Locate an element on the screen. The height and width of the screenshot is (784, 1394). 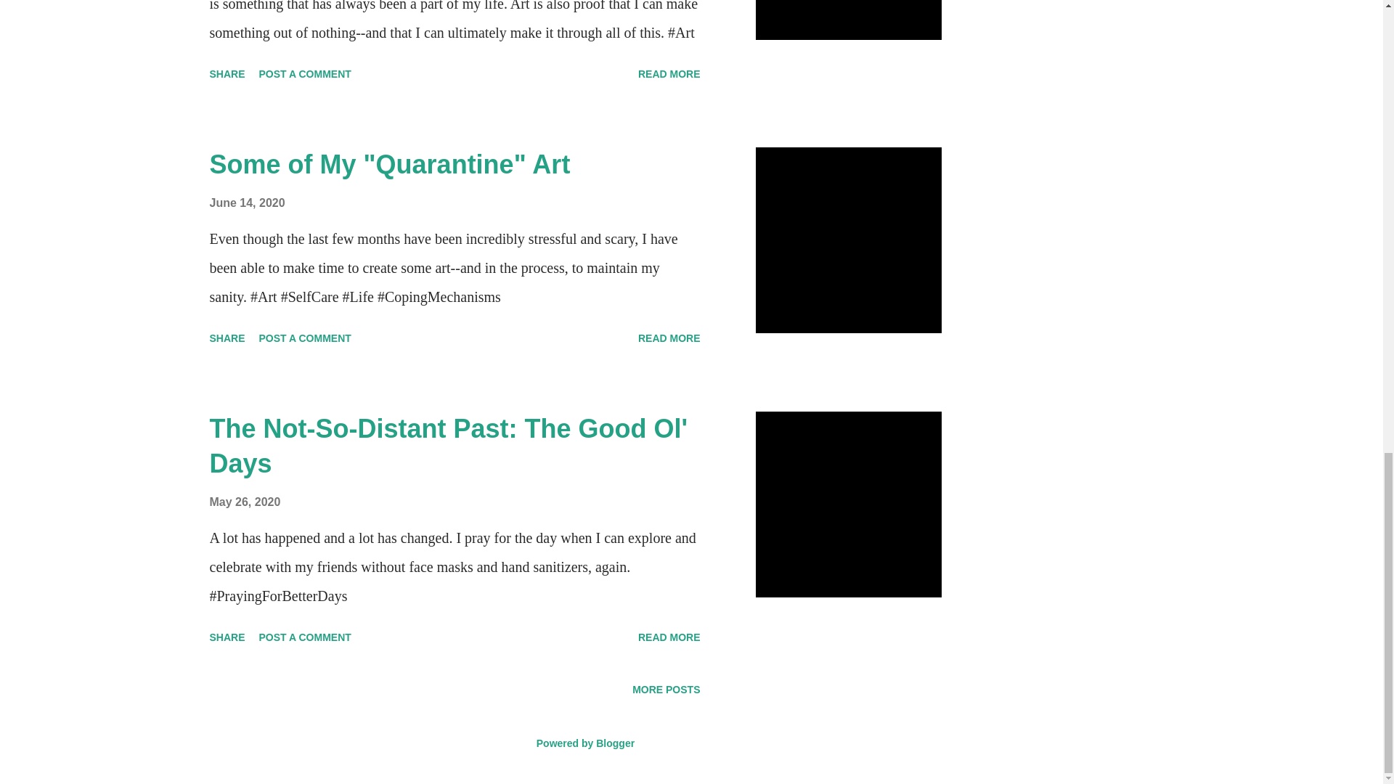
READ MORE is located at coordinates (669, 74).